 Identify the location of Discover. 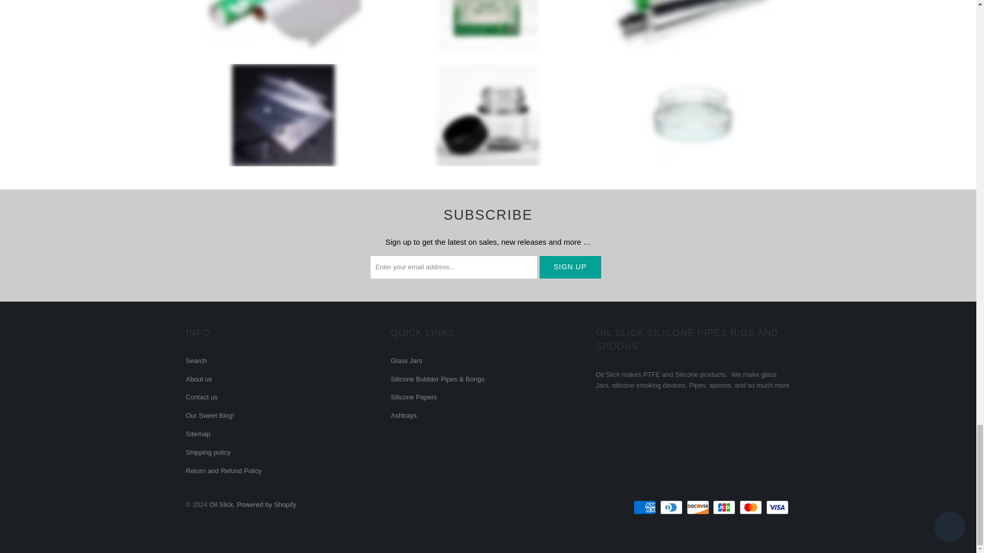
(699, 507).